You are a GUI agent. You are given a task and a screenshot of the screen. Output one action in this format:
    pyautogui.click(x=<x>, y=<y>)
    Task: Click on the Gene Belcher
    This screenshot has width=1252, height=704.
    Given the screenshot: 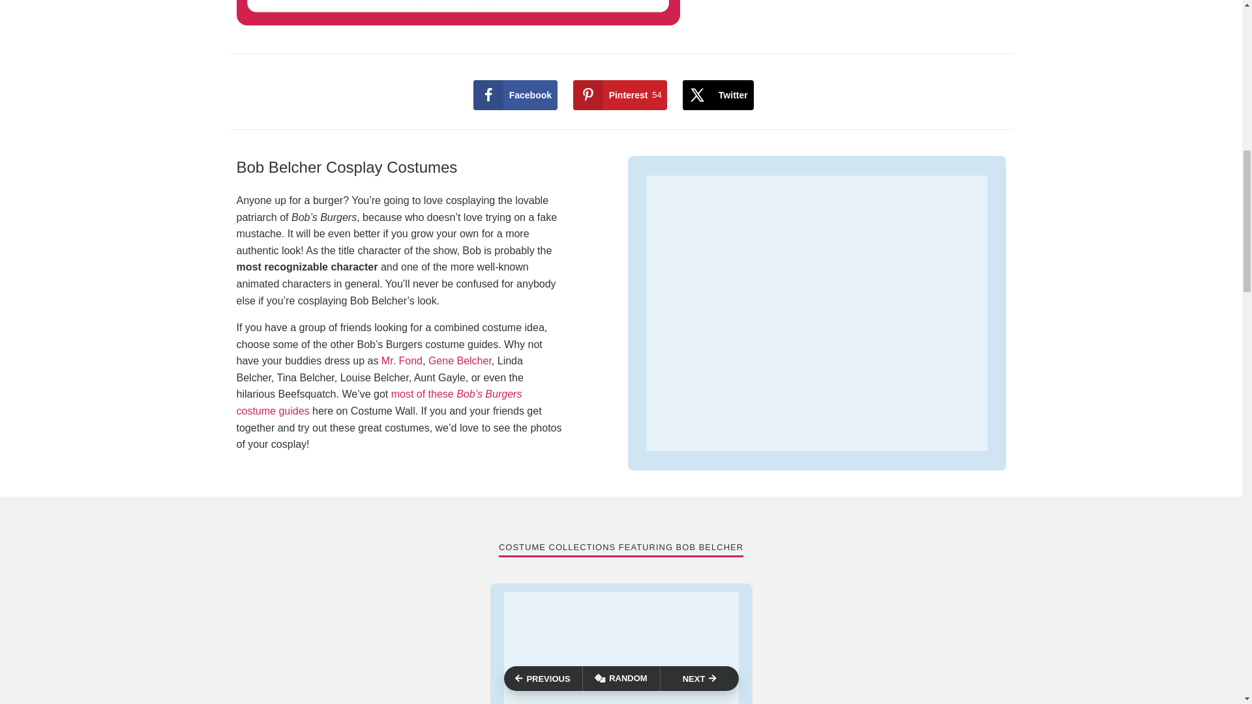 What is the action you would take?
    pyautogui.click(x=621, y=644)
    